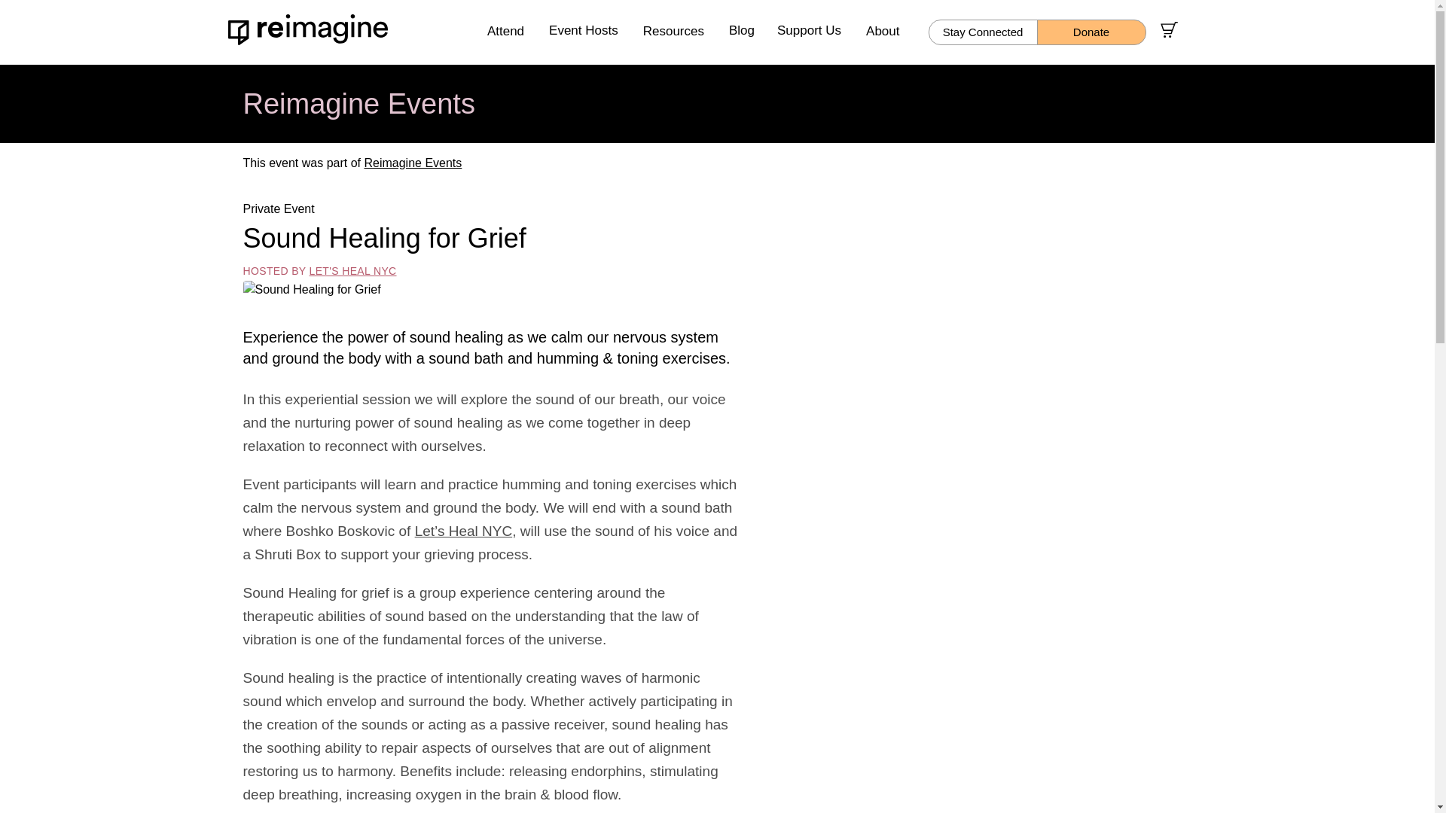  Describe the element at coordinates (583, 32) in the screenshot. I see `Event Hosts` at that location.